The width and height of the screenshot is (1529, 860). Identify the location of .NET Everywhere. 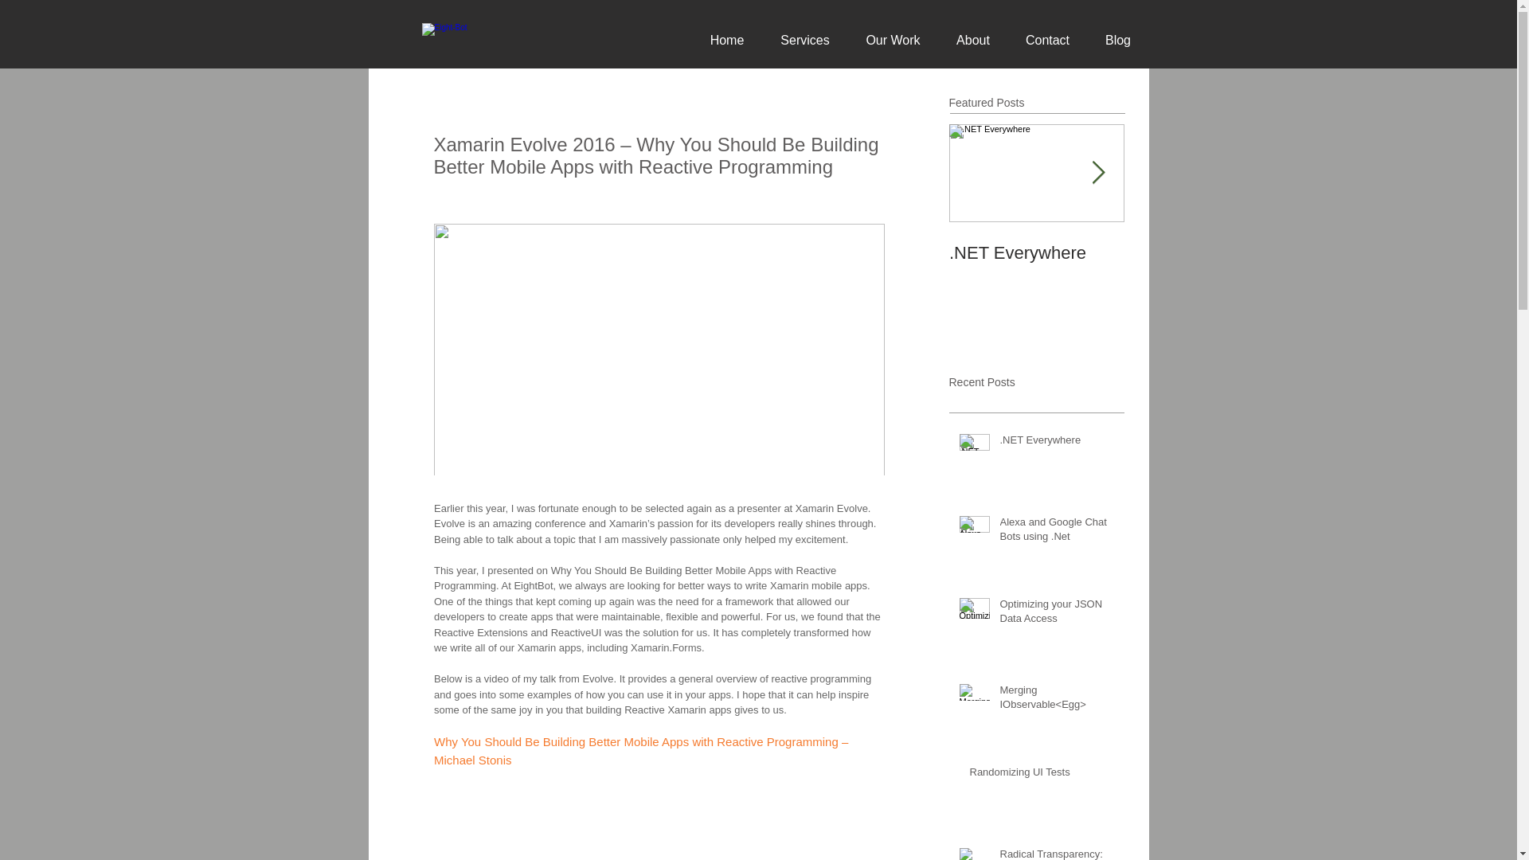
(1037, 252).